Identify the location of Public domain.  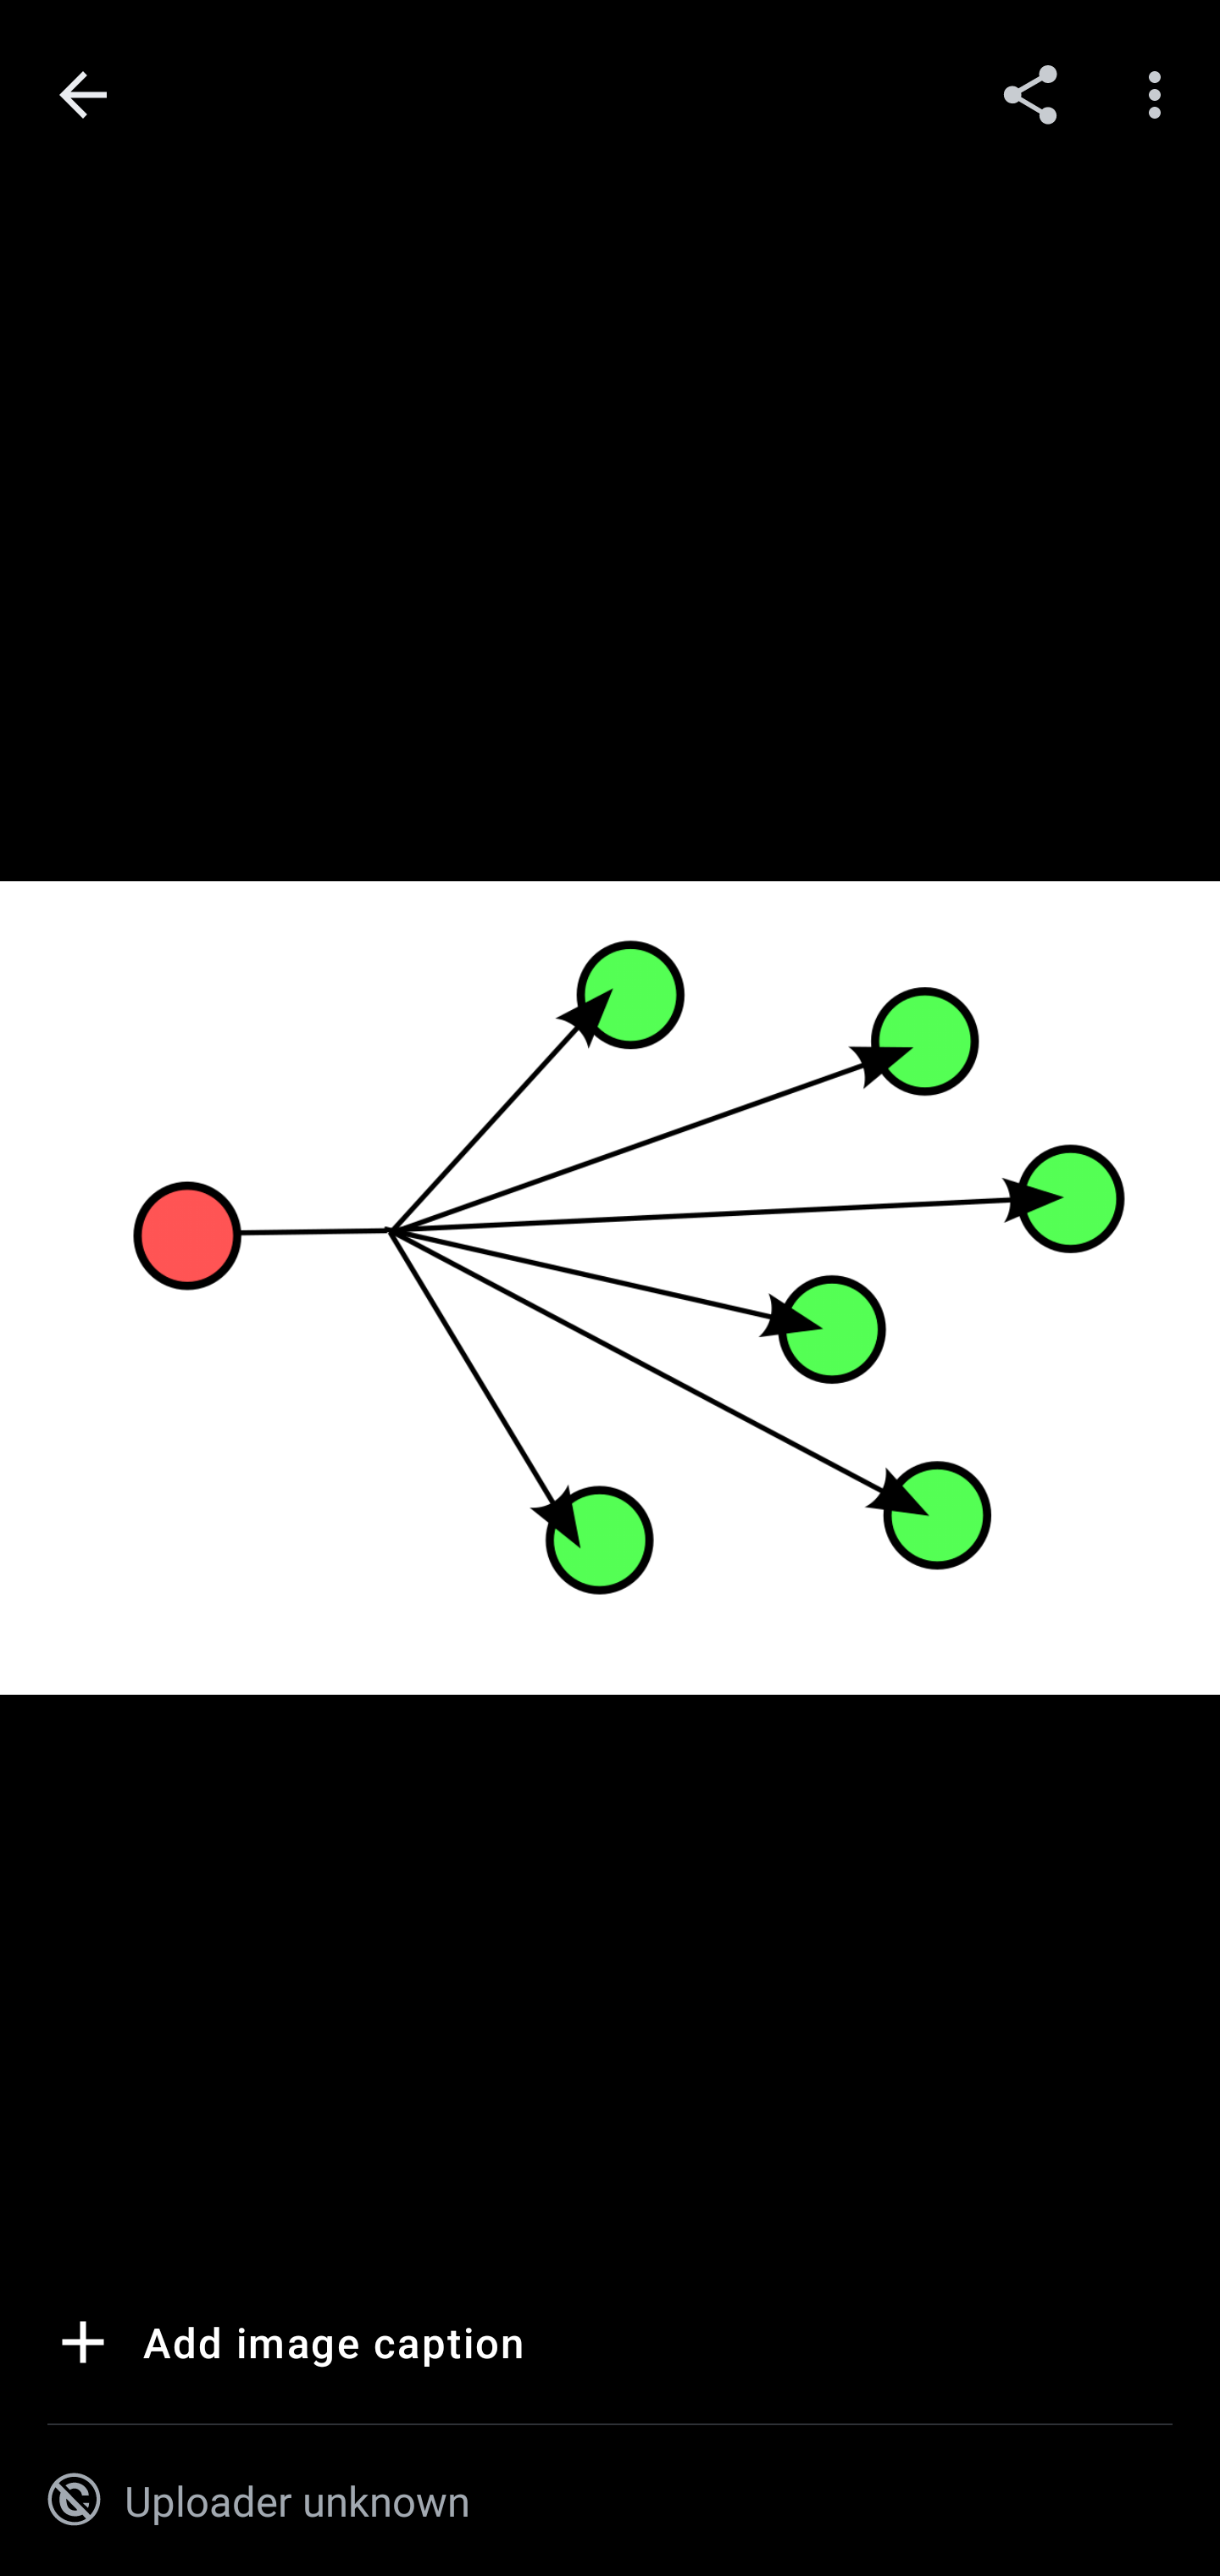
(75, 2500).